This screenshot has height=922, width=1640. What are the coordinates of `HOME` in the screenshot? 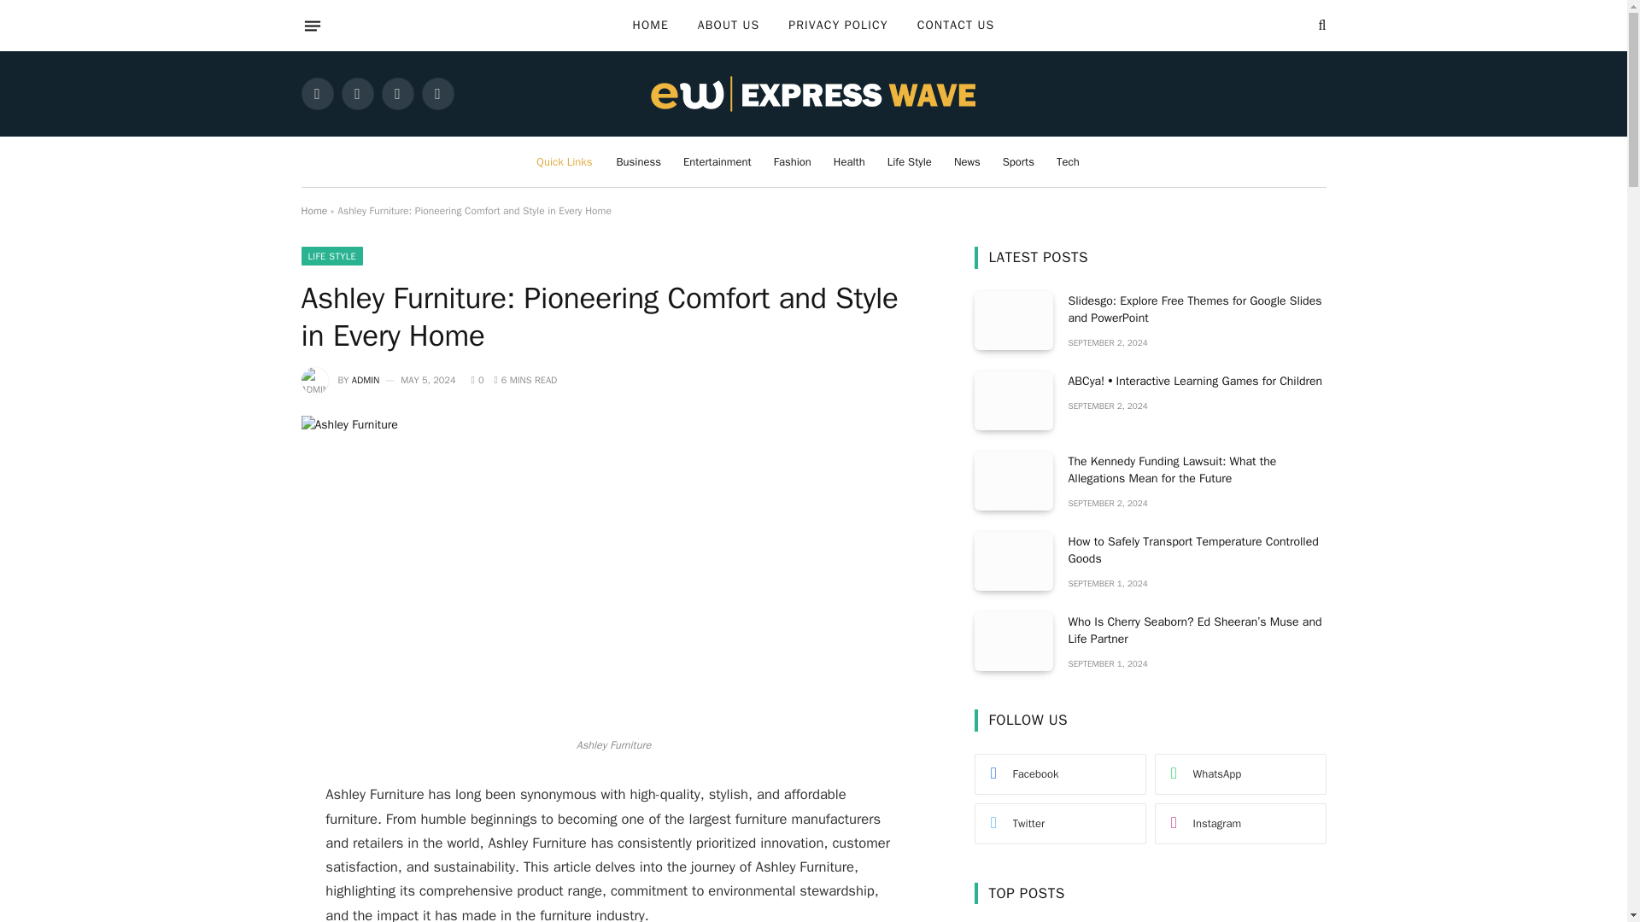 It's located at (651, 26).